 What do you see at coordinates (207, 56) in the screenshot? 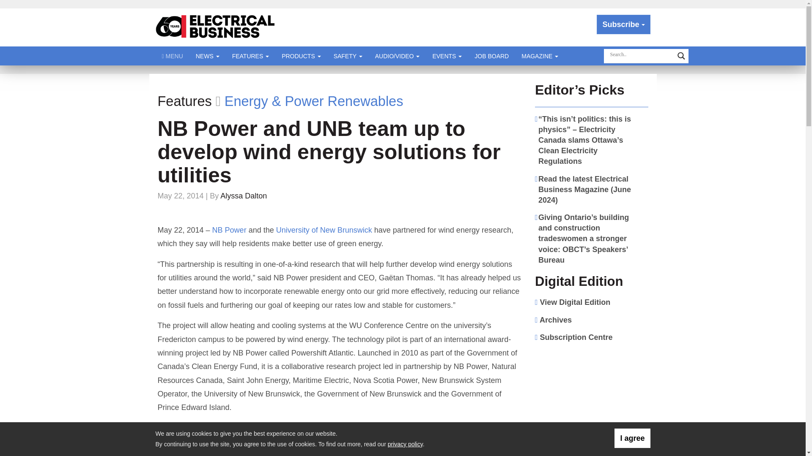
I see `NEWS` at bounding box center [207, 56].